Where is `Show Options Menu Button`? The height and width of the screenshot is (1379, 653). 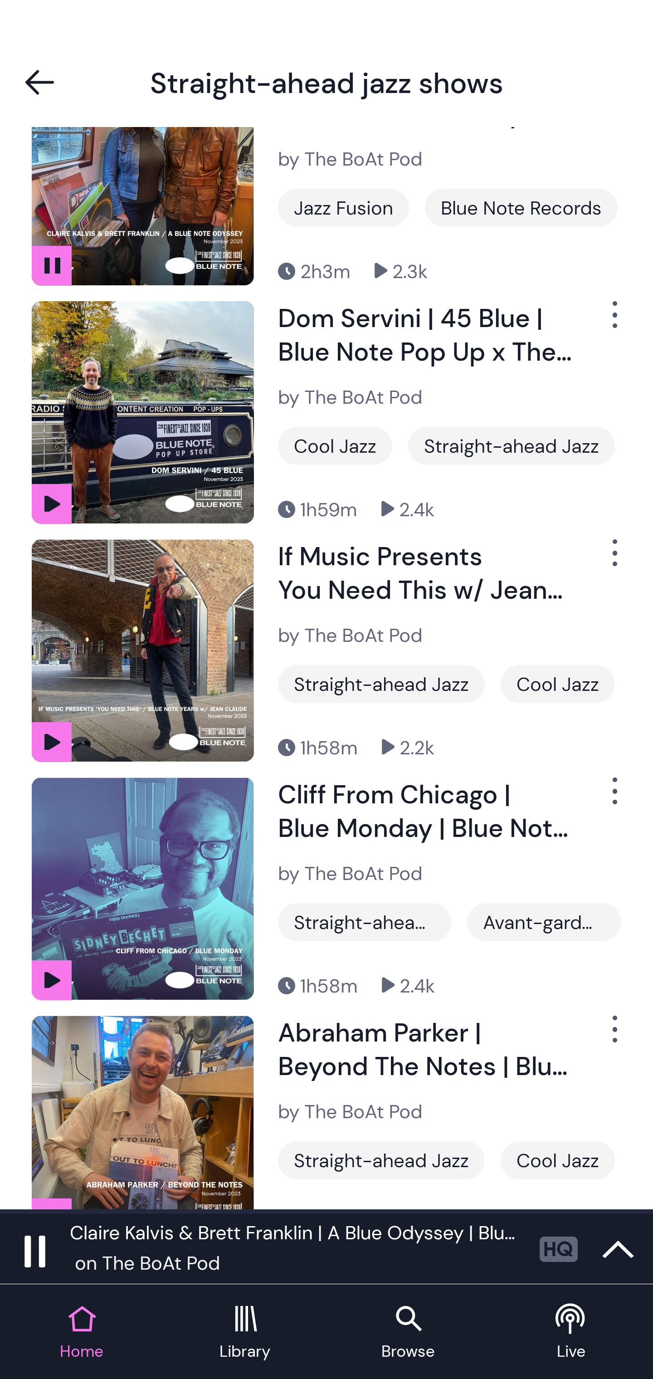 Show Options Menu Button is located at coordinates (613, 321).